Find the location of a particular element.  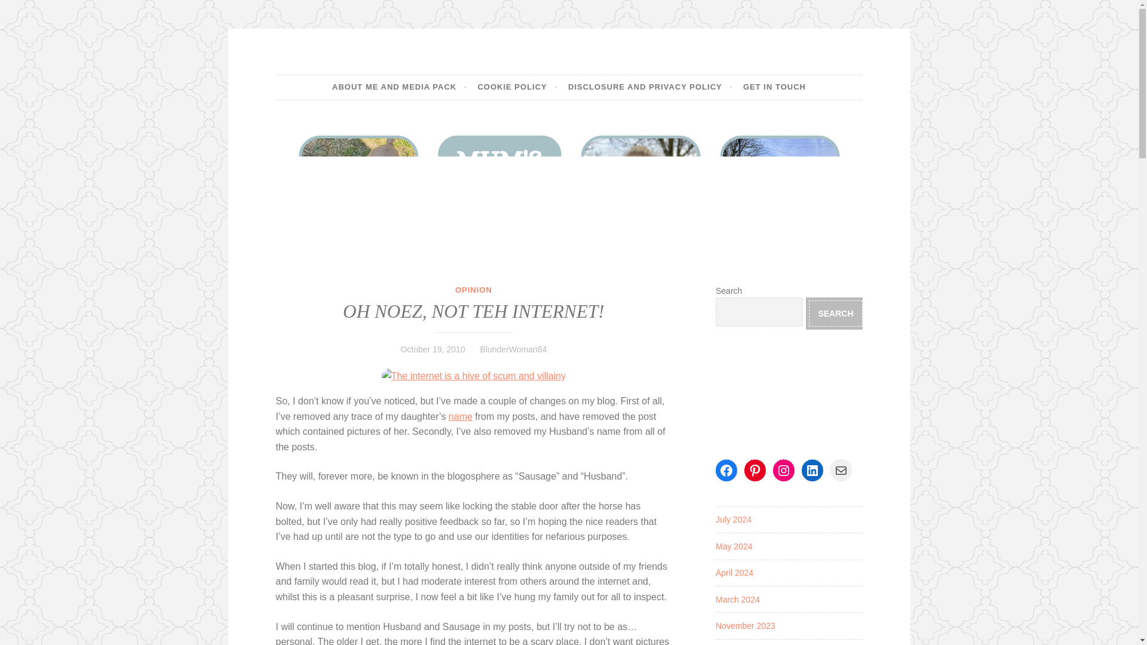

October 19, 2010 is located at coordinates (433, 349).